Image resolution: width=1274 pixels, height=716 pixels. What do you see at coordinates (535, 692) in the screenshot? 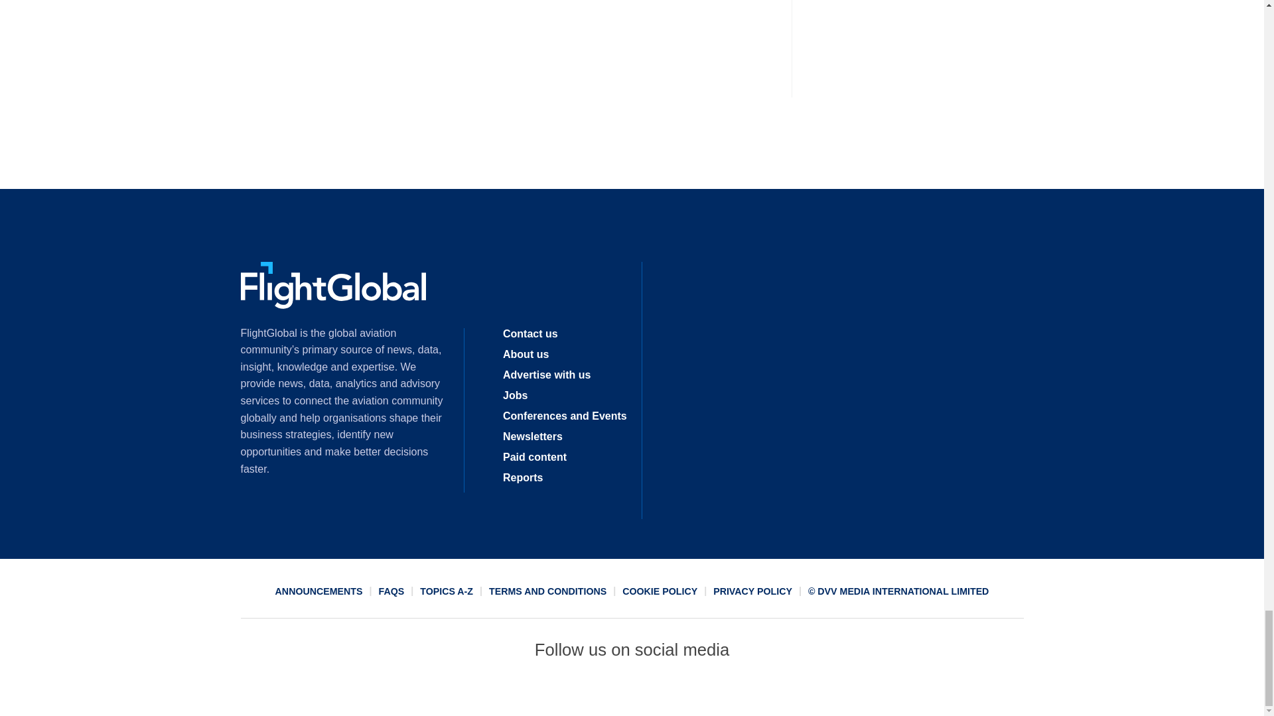
I see `Connect with us on Facebook` at bounding box center [535, 692].